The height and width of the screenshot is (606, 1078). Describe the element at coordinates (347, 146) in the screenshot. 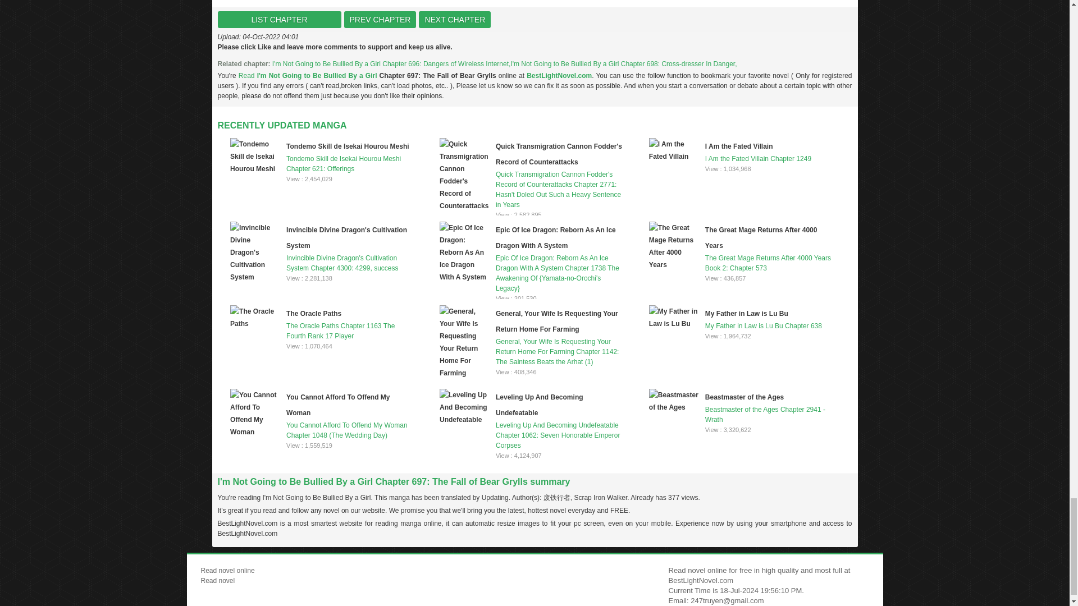

I see `Tondemo Skill de Isekai Hourou Meshi` at that location.